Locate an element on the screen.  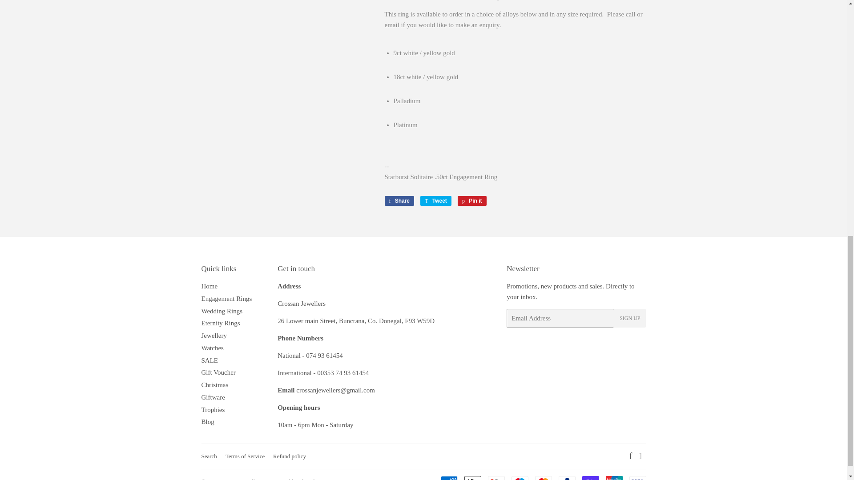
American Express is located at coordinates (448, 478).